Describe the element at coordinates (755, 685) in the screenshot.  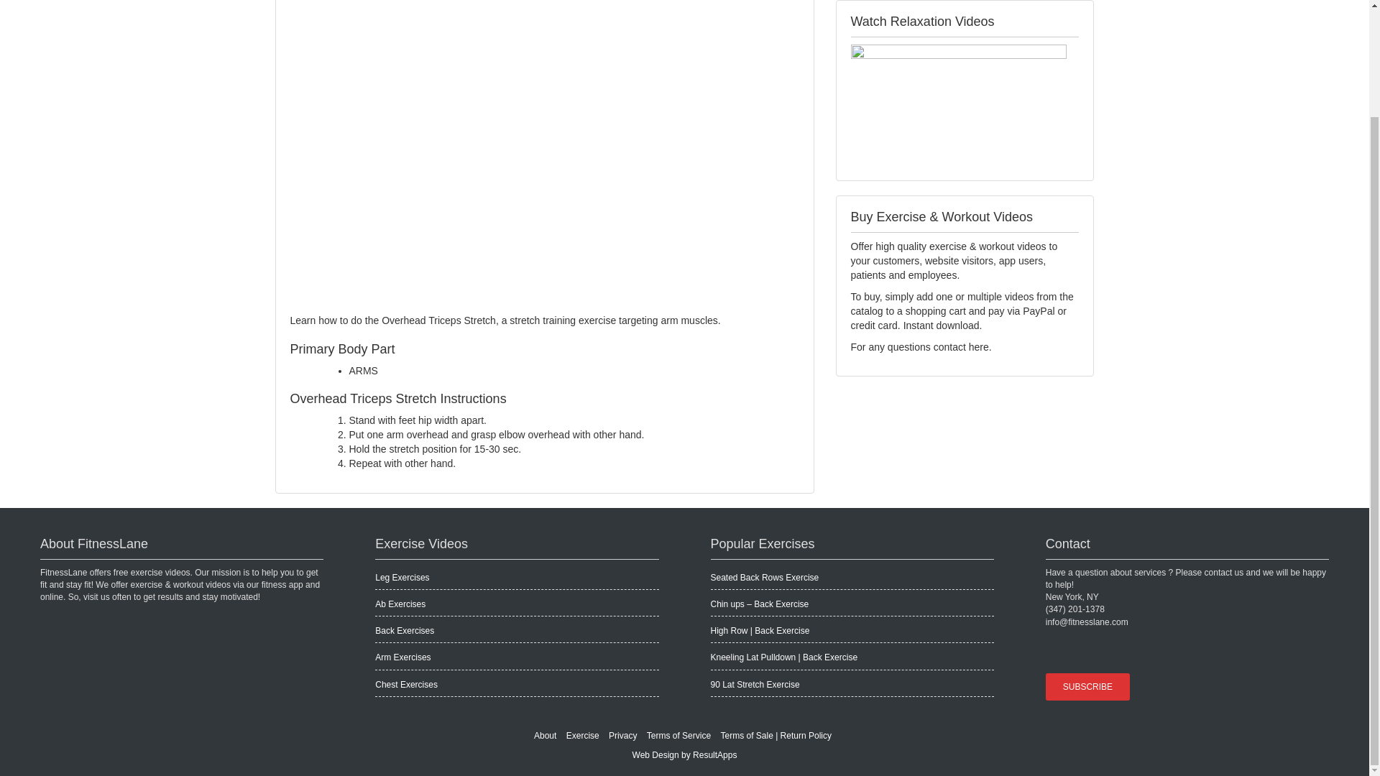
I see `90 Lat Stretch Exercise` at that location.